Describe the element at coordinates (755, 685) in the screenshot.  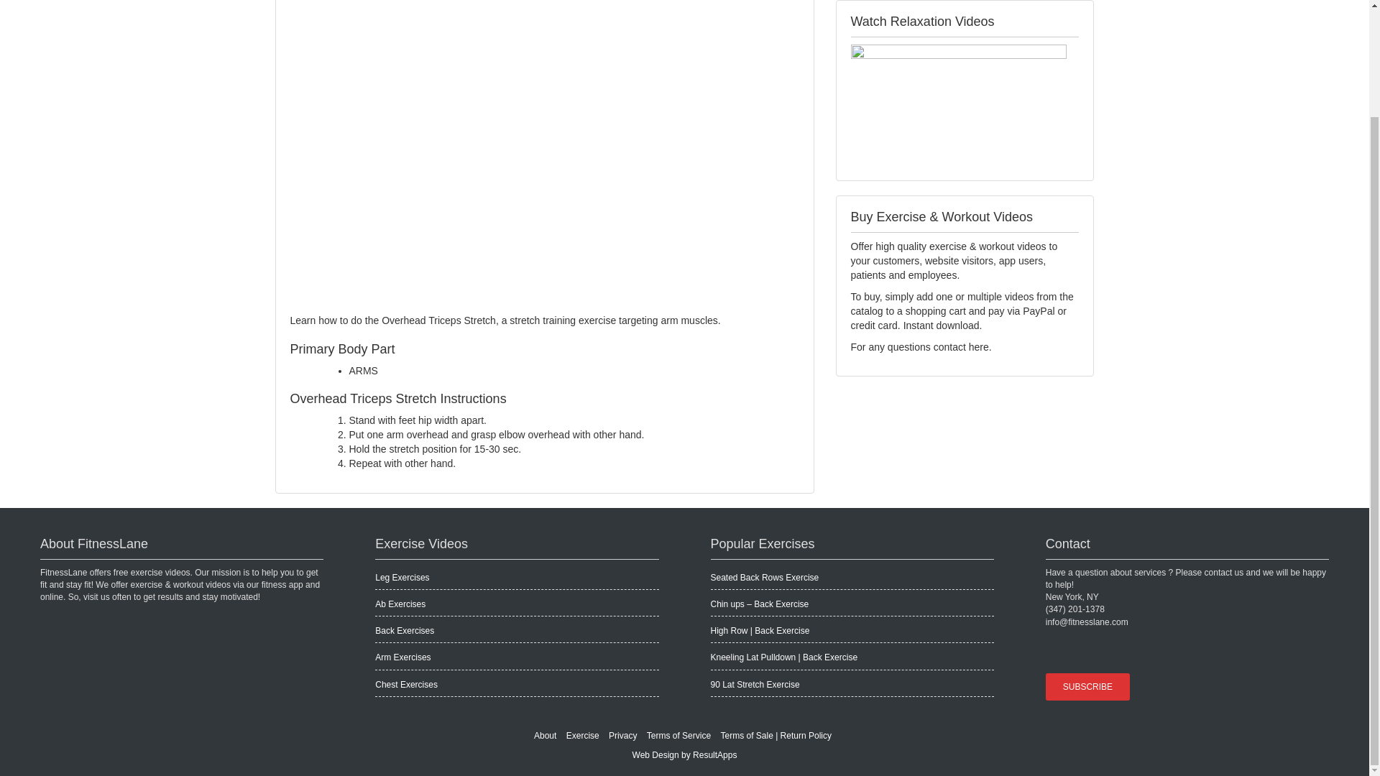
I see `90 Lat Stretch Exercise` at that location.